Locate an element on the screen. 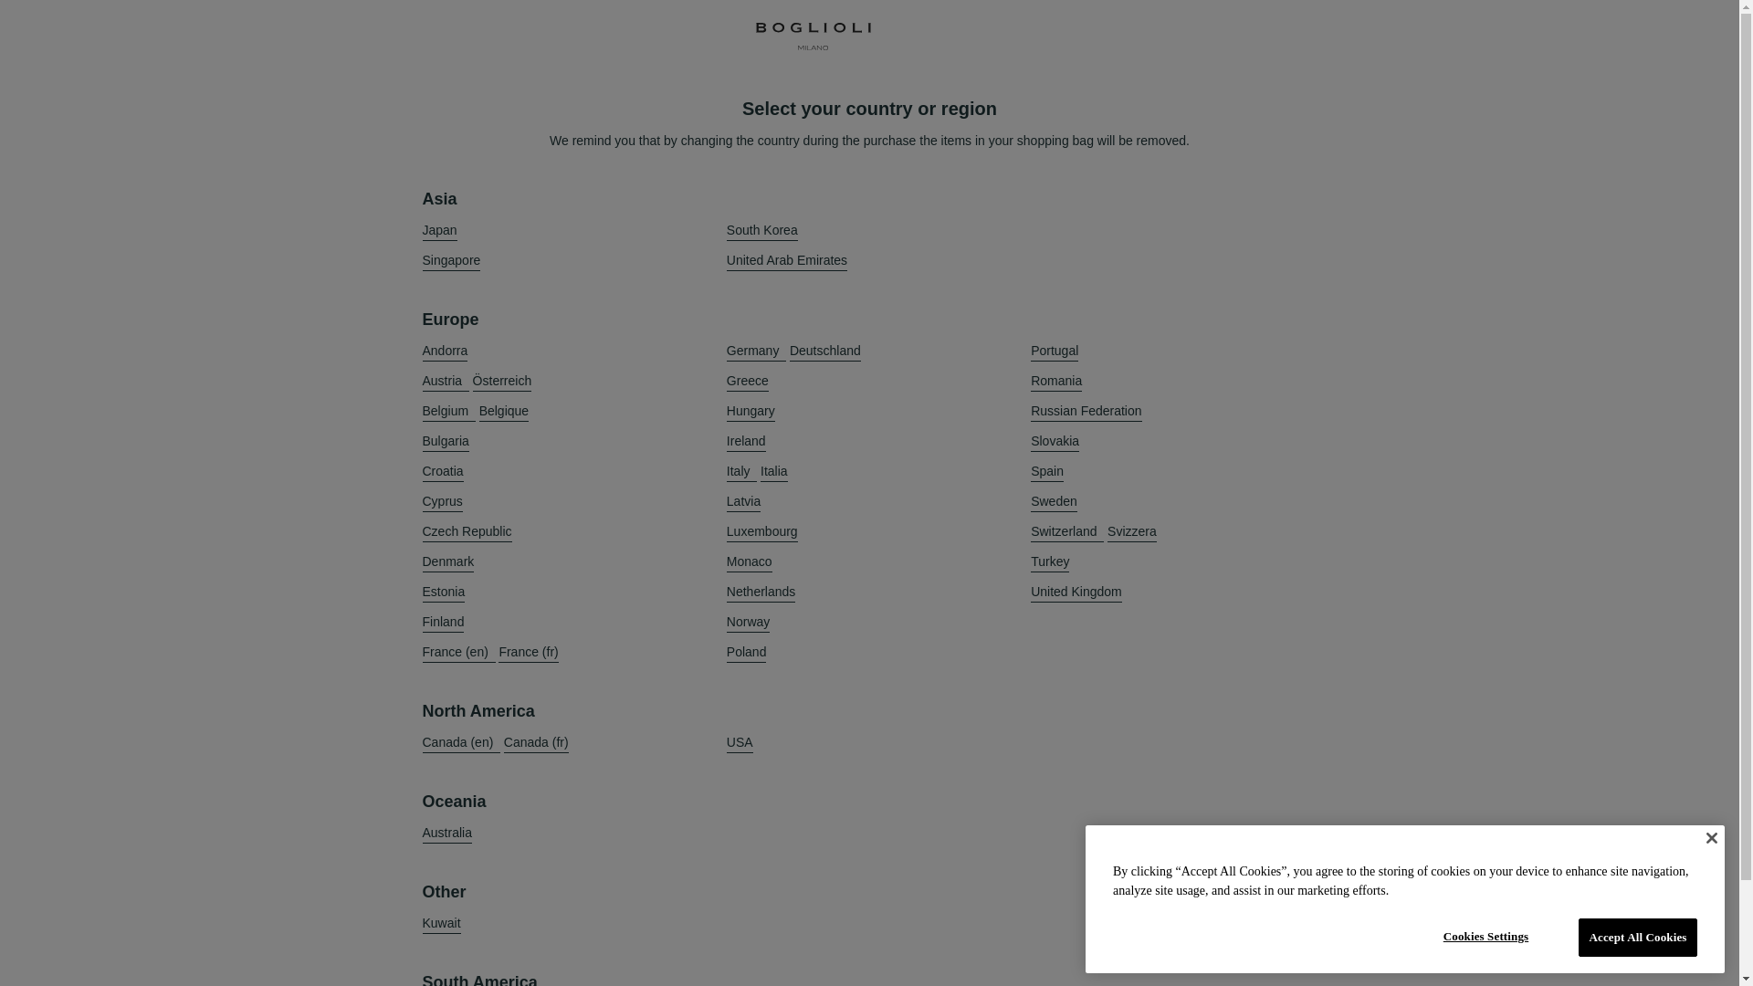 The image size is (1753, 986). Greece is located at coordinates (748, 381).